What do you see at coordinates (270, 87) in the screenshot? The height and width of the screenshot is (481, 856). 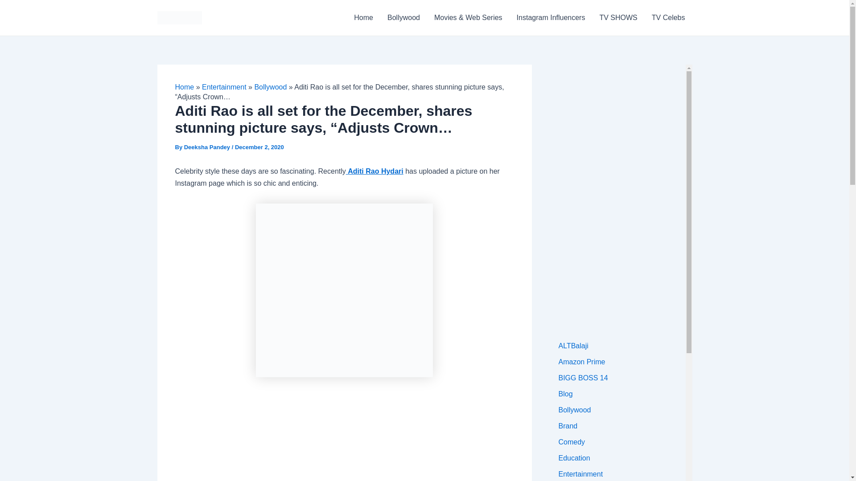 I see `Bollywood` at bounding box center [270, 87].